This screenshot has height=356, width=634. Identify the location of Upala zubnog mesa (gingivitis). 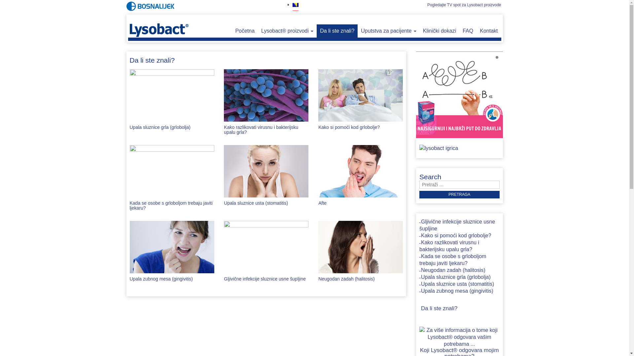
(456, 291).